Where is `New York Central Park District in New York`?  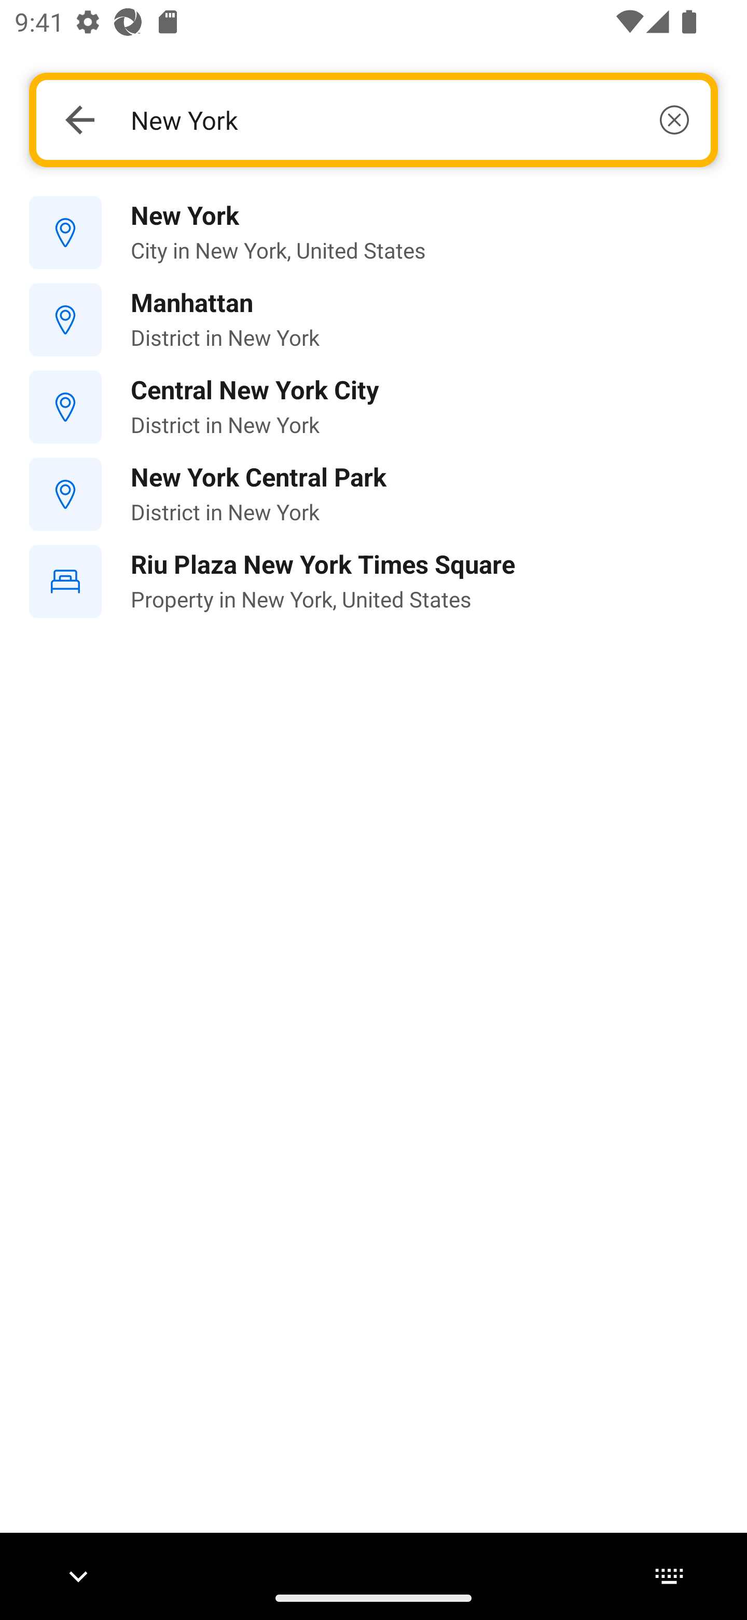
New York Central Park District in New York is located at coordinates (374, 494).